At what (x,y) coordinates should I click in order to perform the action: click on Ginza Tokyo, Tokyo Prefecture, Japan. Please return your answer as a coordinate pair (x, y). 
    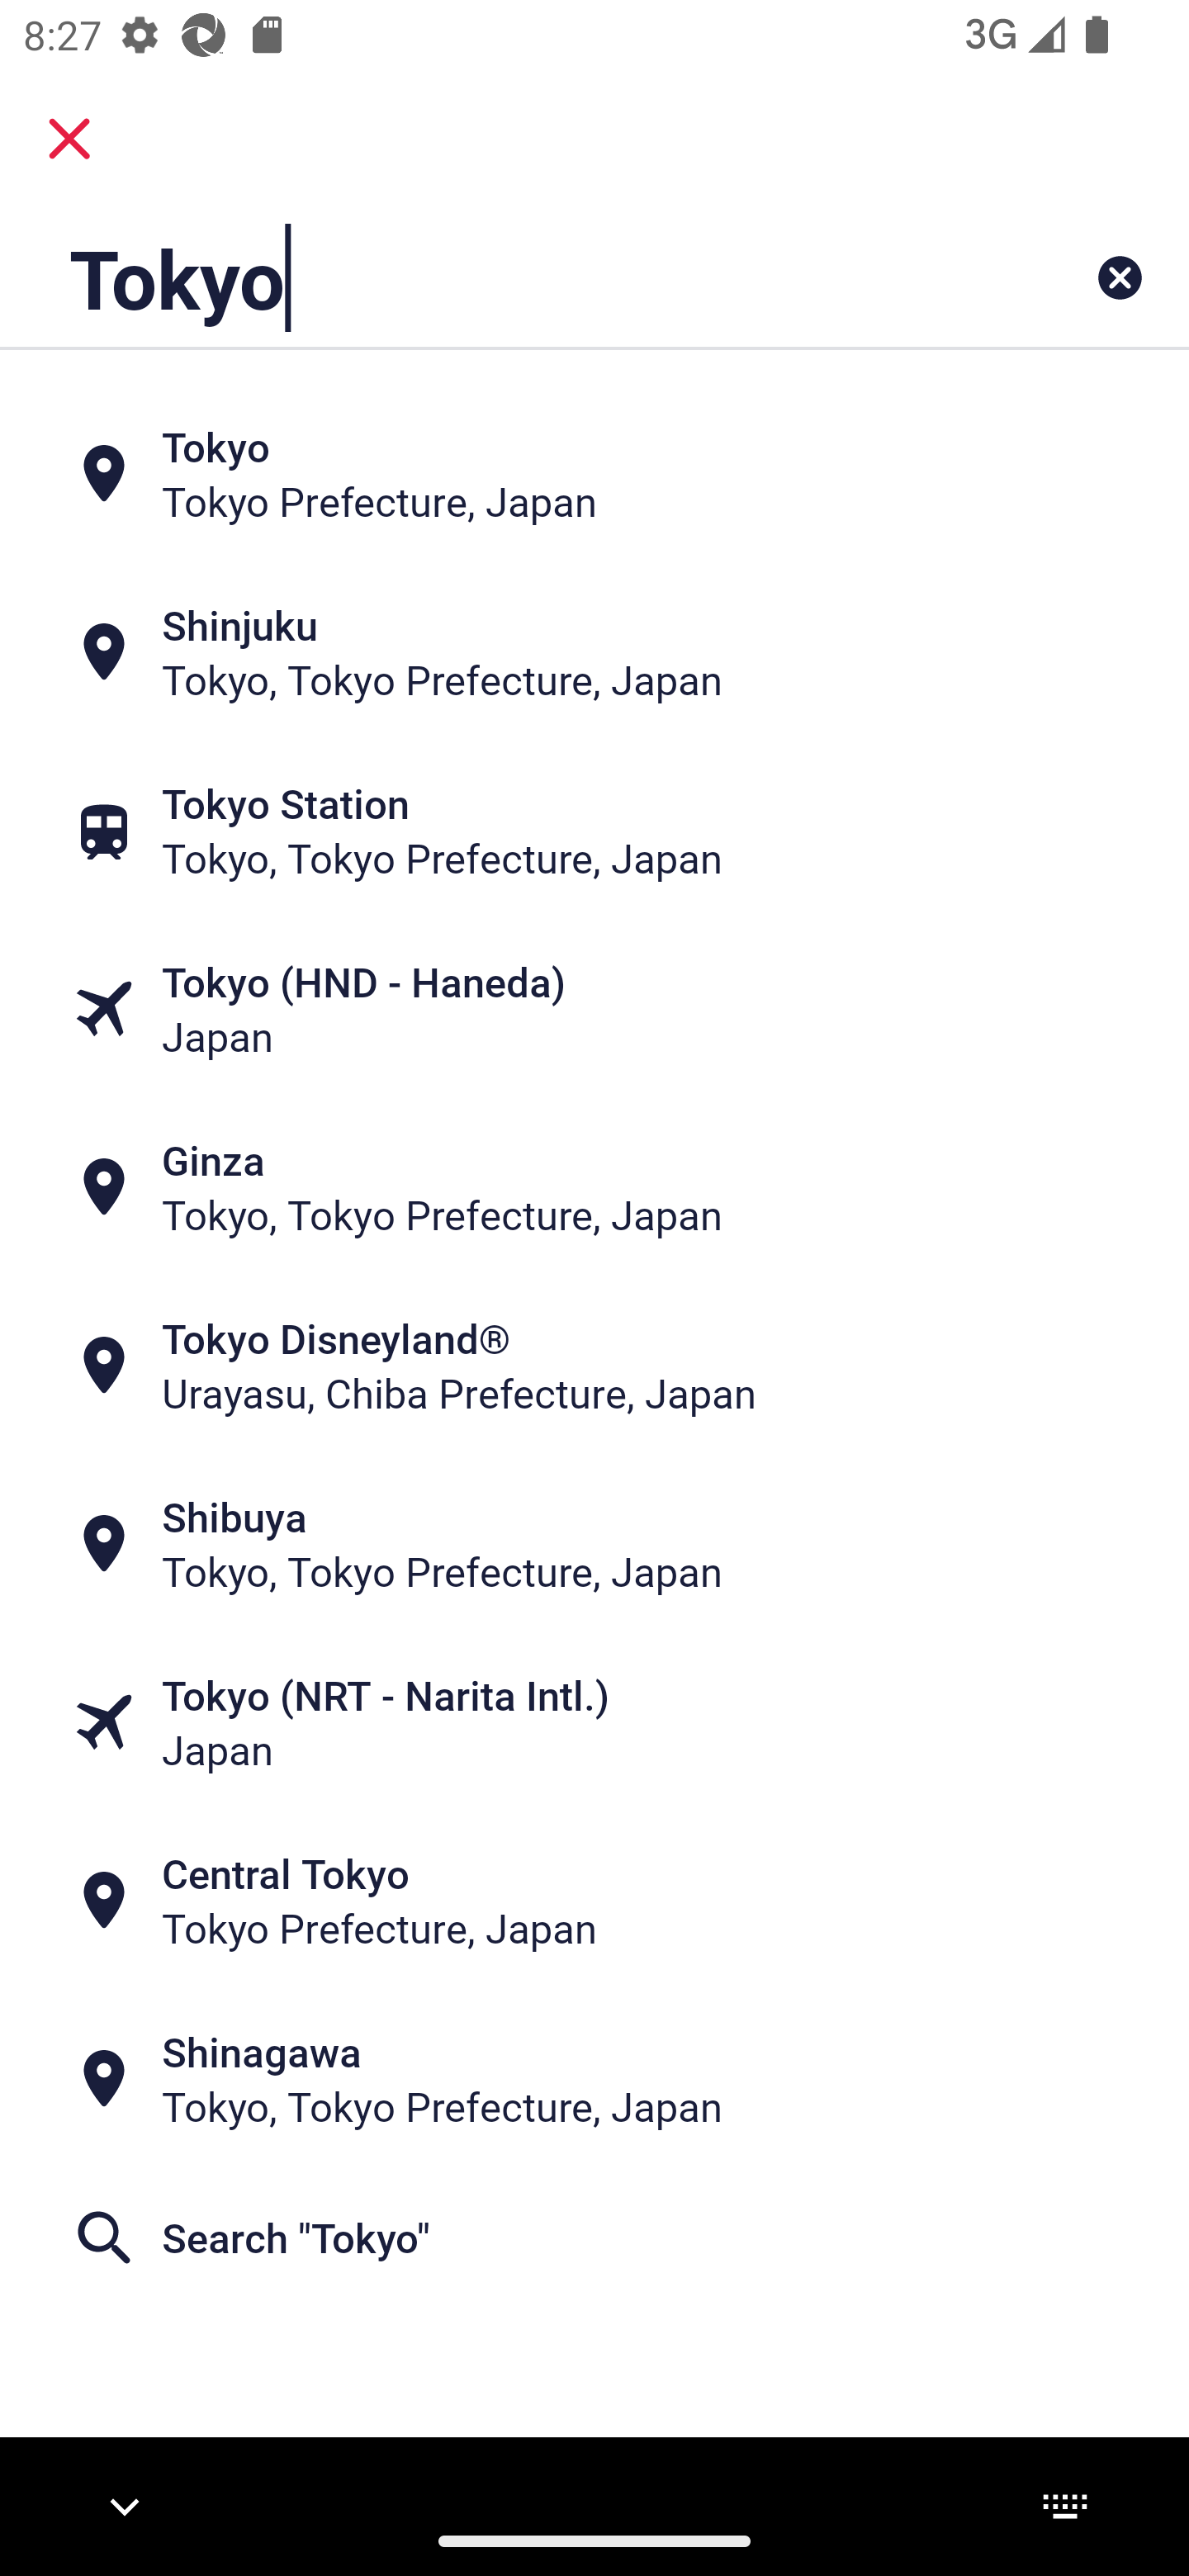
    Looking at the image, I should click on (594, 1187).